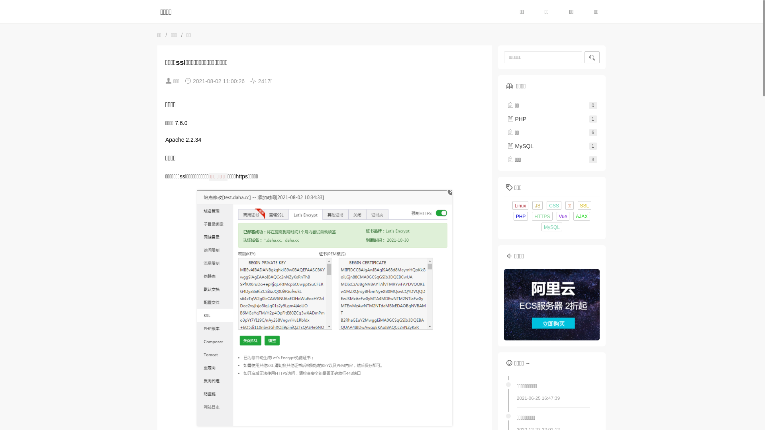 The image size is (765, 430). What do you see at coordinates (582, 216) in the screenshot?
I see `AJAX` at bounding box center [582, 216].